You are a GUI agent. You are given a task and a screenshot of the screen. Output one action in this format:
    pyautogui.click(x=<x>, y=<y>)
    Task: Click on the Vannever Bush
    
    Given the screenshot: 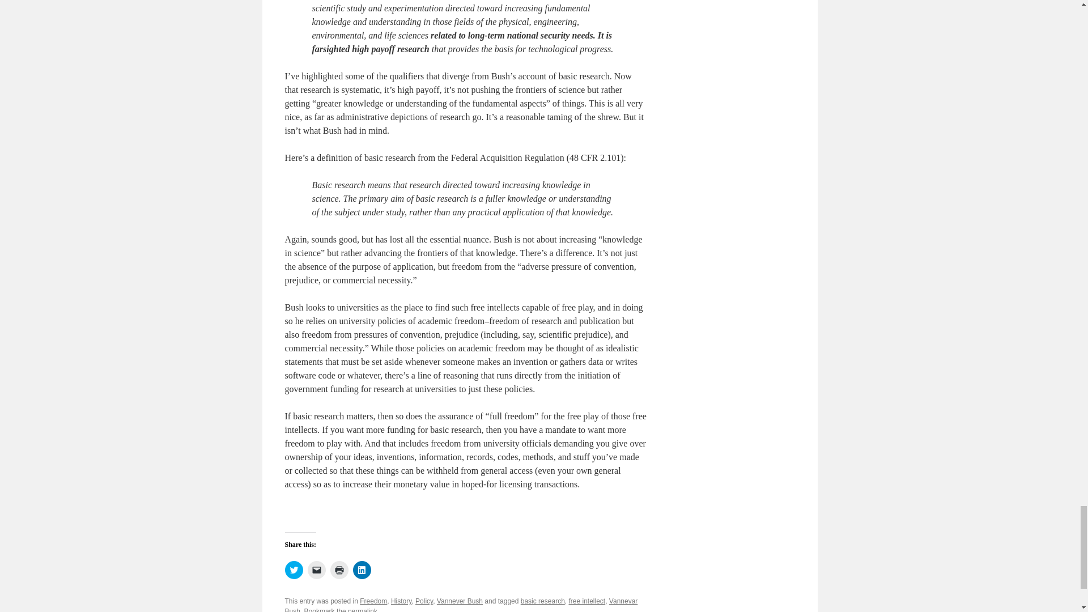 What is the action you would take?
    pyautogui.click(x=460, y=601)
    